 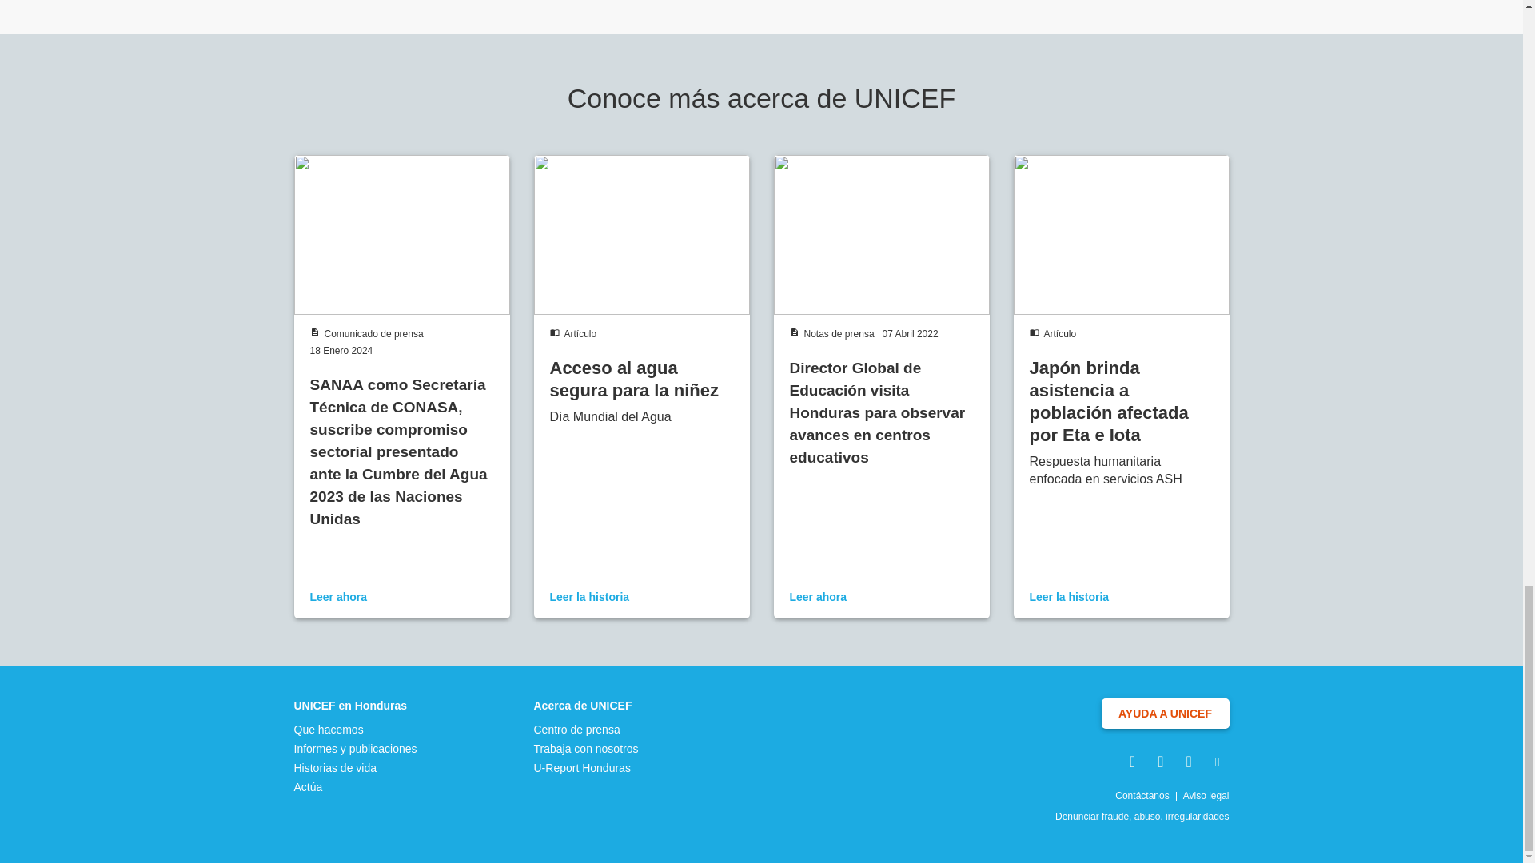 I want to click on Trabaja con nosotros, so click(x=586, y=748).